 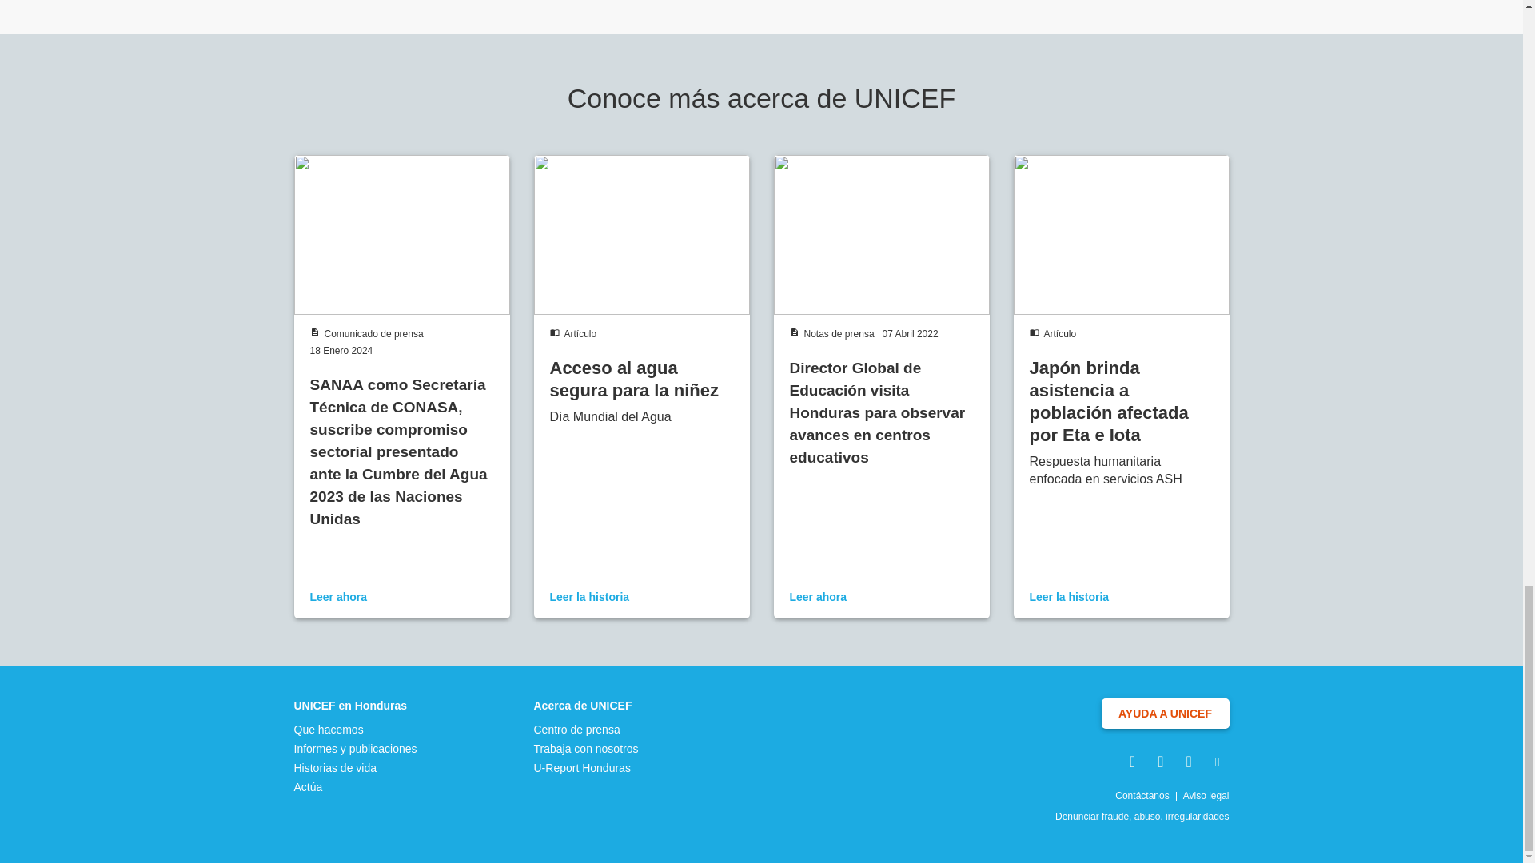 I want to click on Trabaja con nosotros, so click(x=586, y=748).